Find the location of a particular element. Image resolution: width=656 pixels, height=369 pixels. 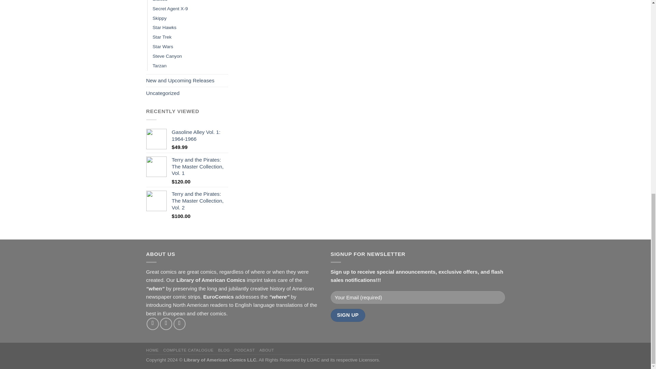

Follow on Twitter is located at coordinates (180, 324).